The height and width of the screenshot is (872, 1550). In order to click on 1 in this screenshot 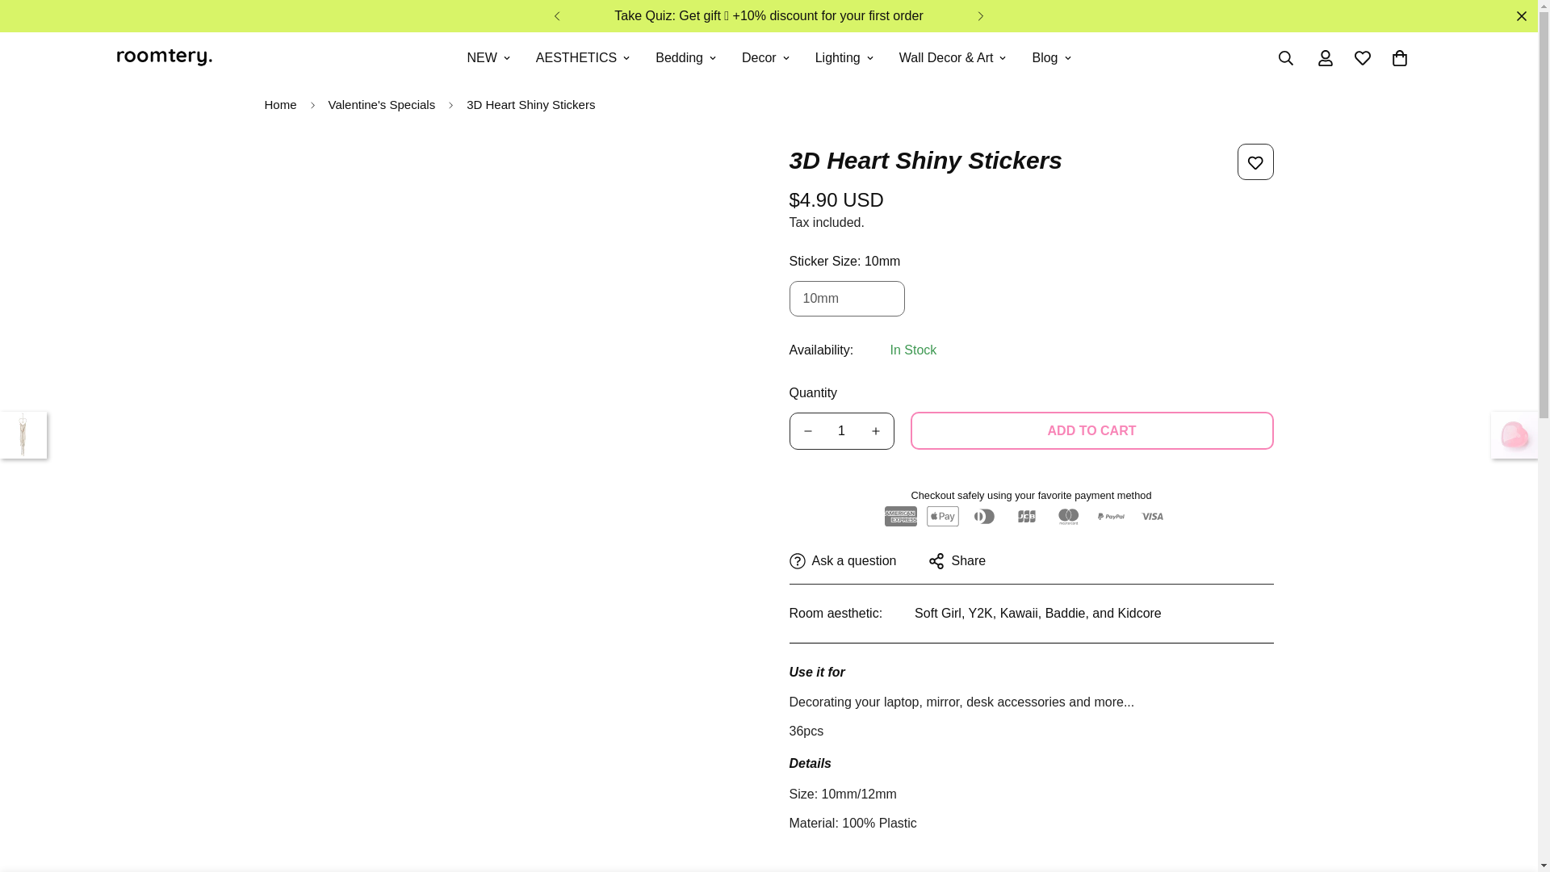, I will do `click(840, 431)`.